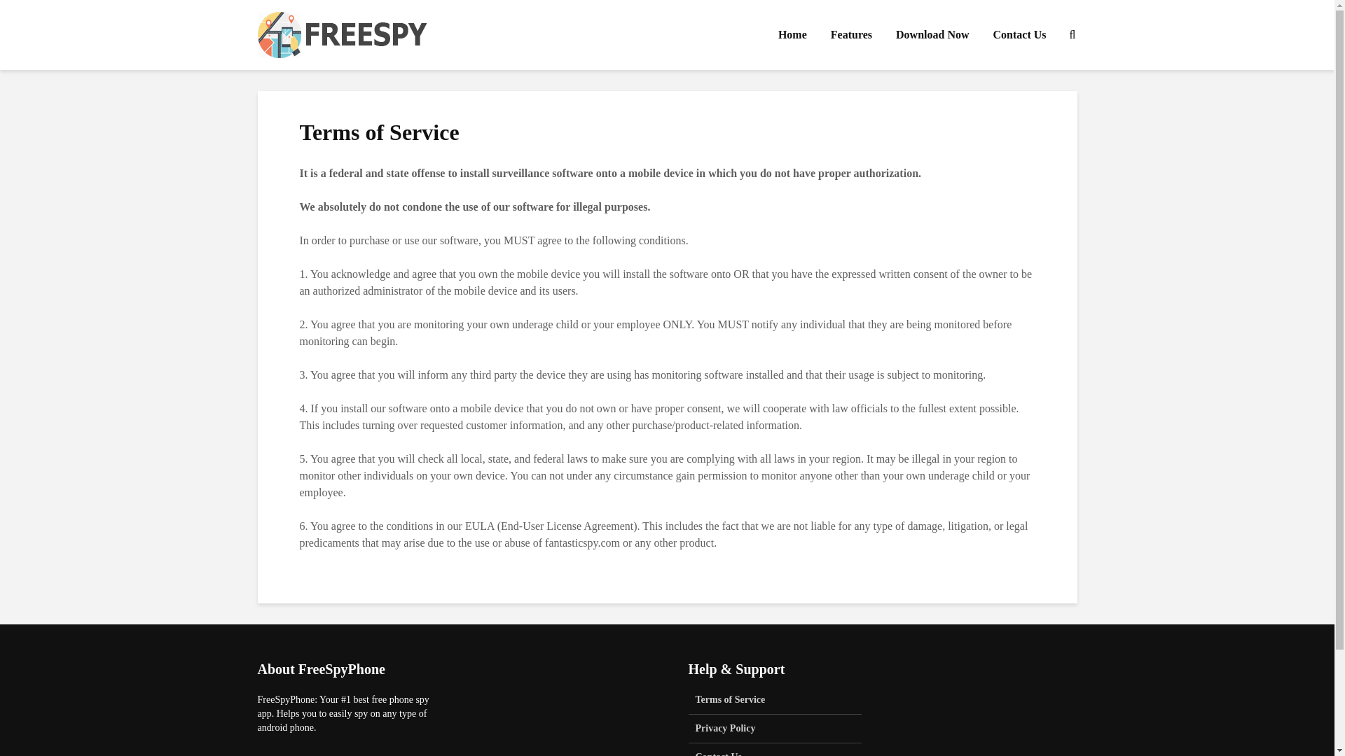 The image size is (1345, 756). I want to click on Privacy Policy, so click(775, 728).